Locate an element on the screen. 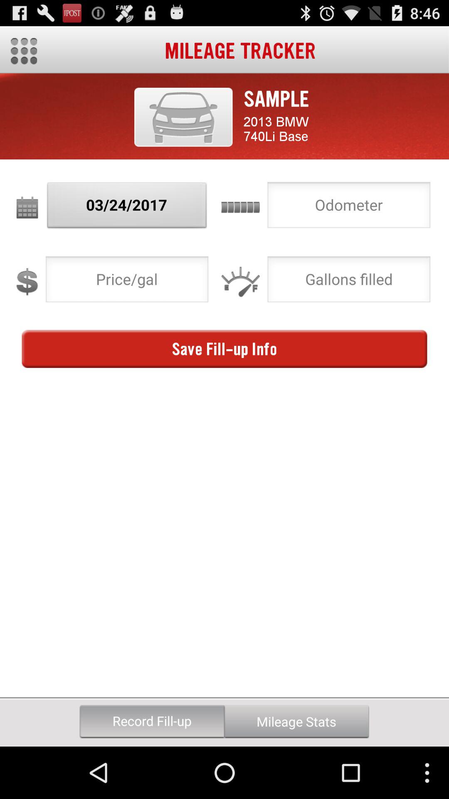 This screenshot has height=799, width=449. open icon to the left of the sample  icon is located at coordinates (183, 117).